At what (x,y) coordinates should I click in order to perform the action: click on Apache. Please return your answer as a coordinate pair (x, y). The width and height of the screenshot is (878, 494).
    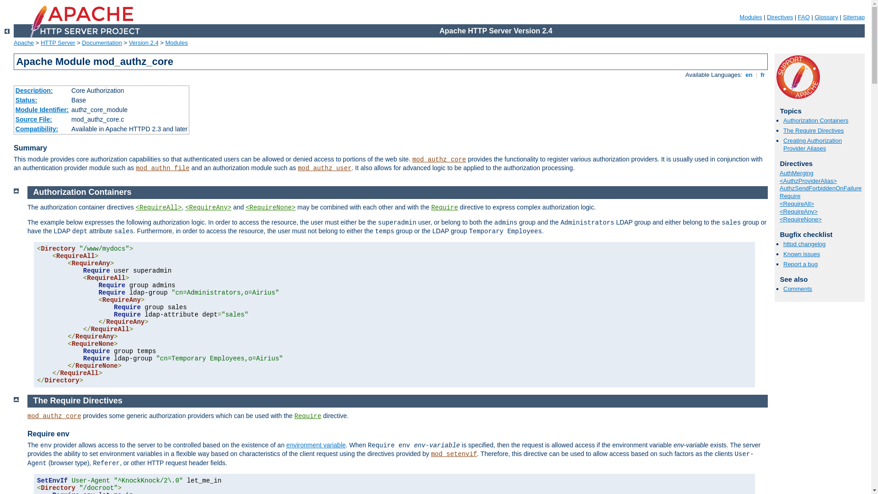
    Looking at the image, I should click on (24, 43).